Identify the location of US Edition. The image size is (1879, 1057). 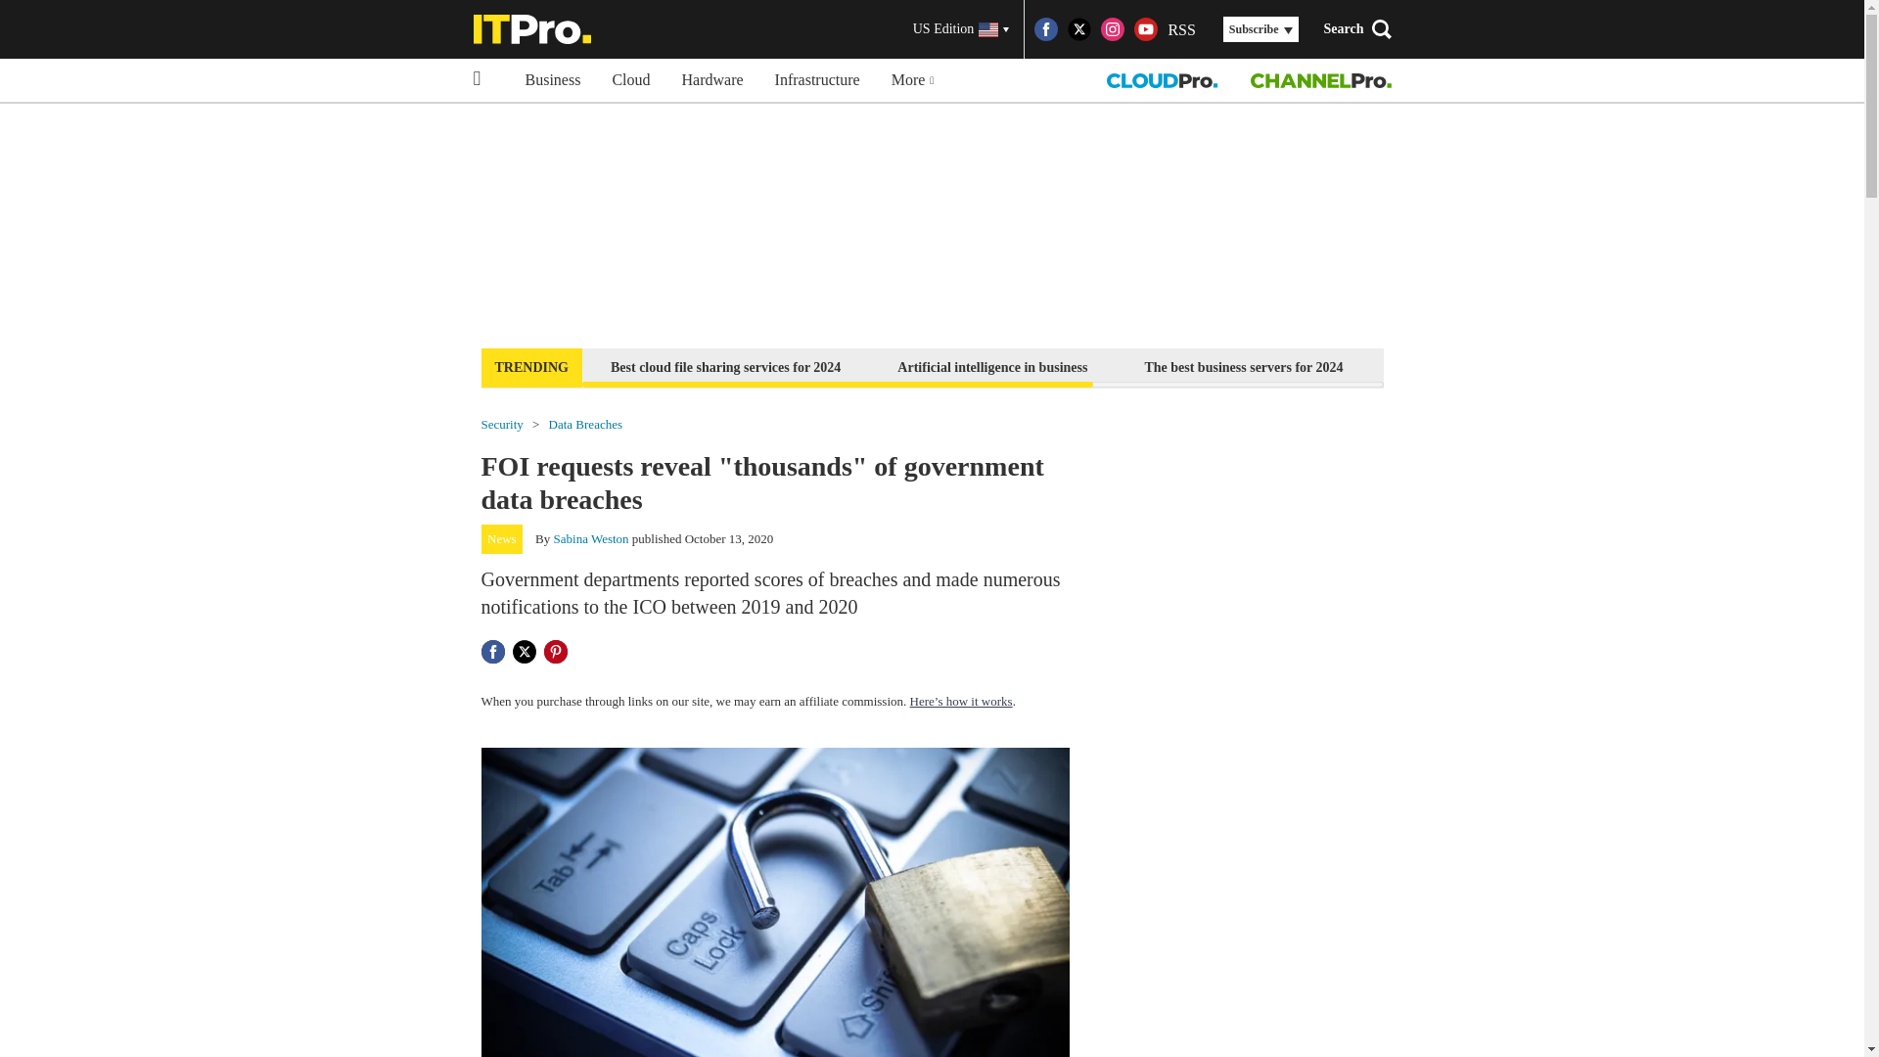
(961, 29).